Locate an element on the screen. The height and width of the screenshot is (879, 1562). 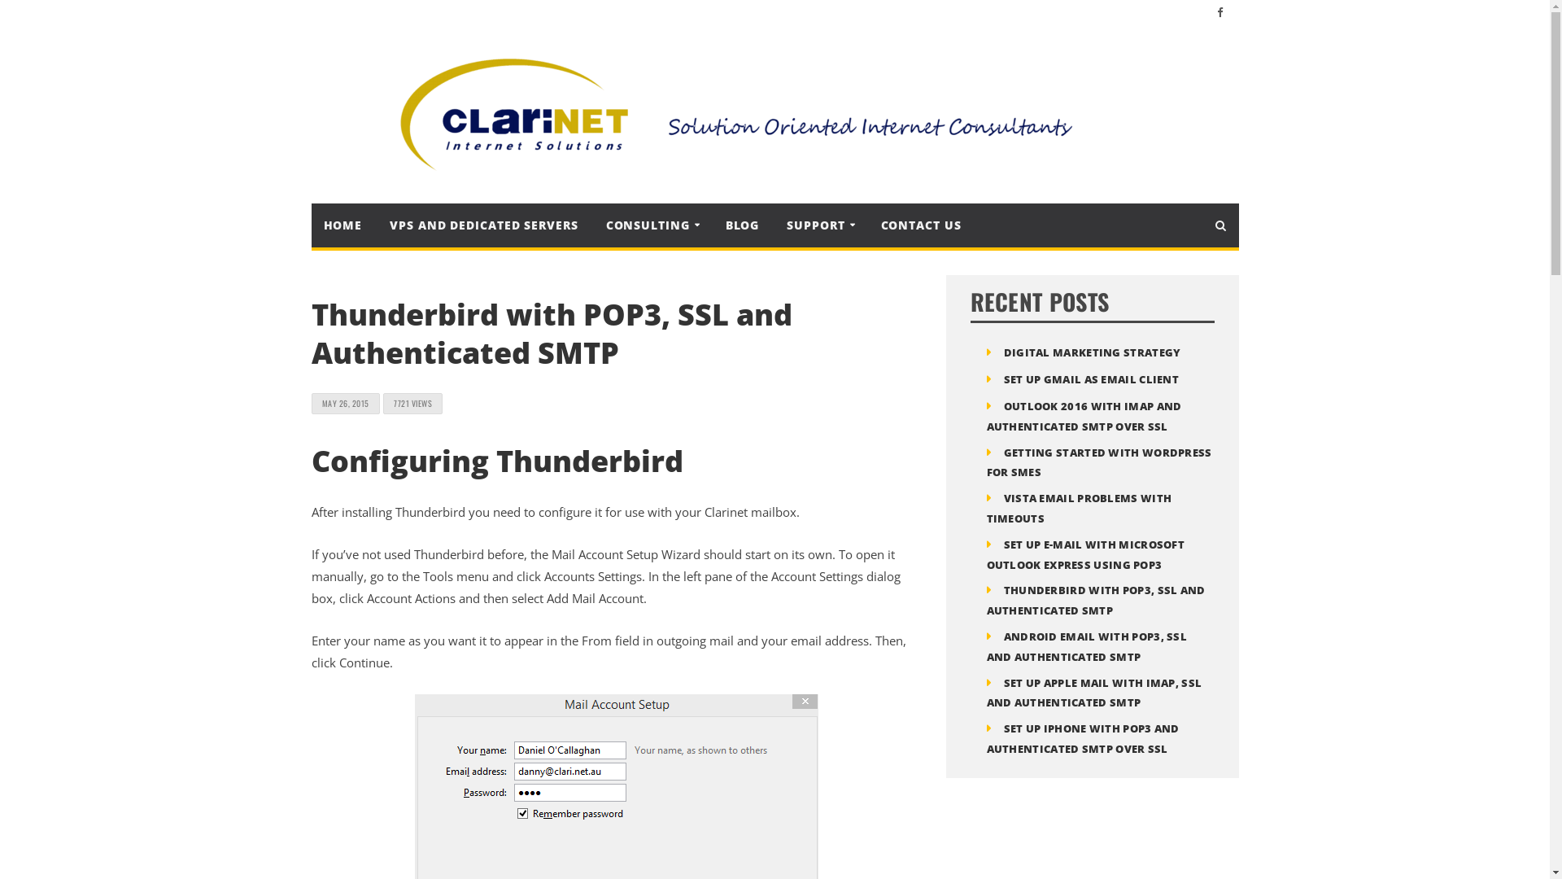
SET UP E-MAIL WITH MICROSOFT OUTLOOK EXPRESS USING POP3 is located at coordinates (1085, 555).